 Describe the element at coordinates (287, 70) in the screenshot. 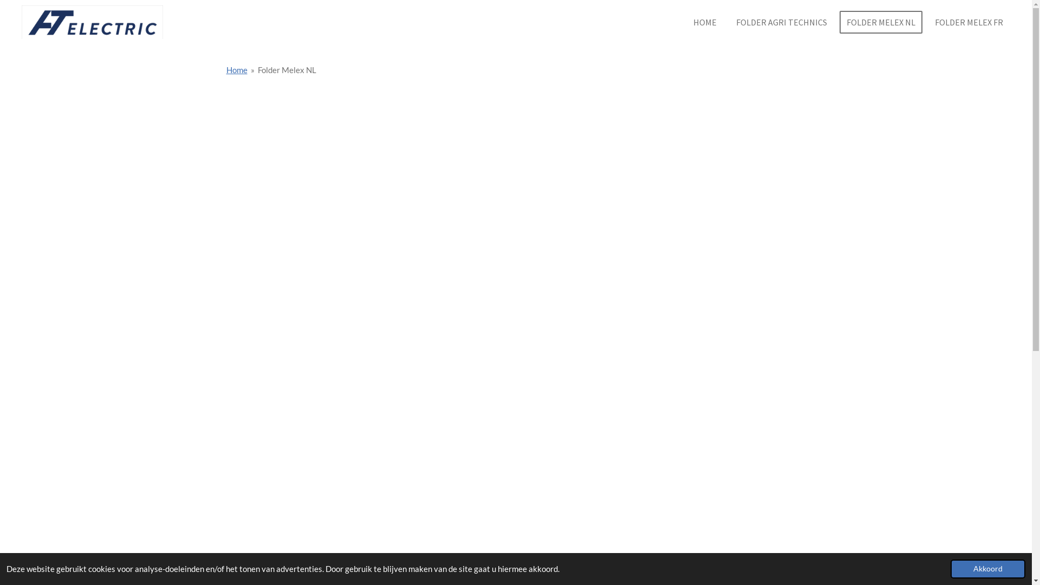

I see `Folder Melex NL` at that location.